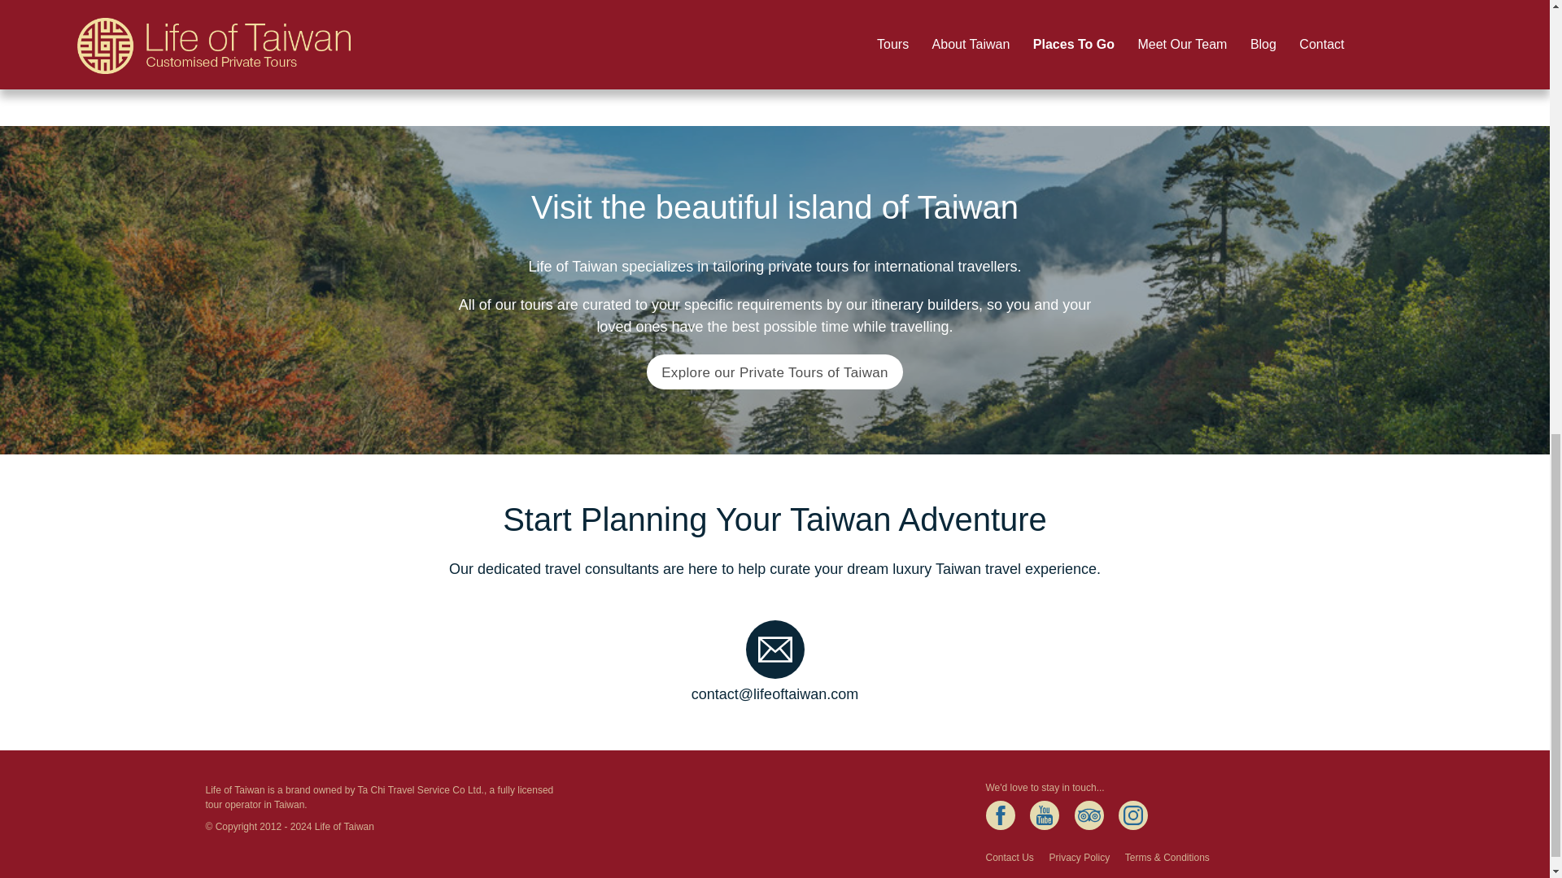 This screenshot has height=878, width=1562. I want to click on Facebook, so click(1001, 815).